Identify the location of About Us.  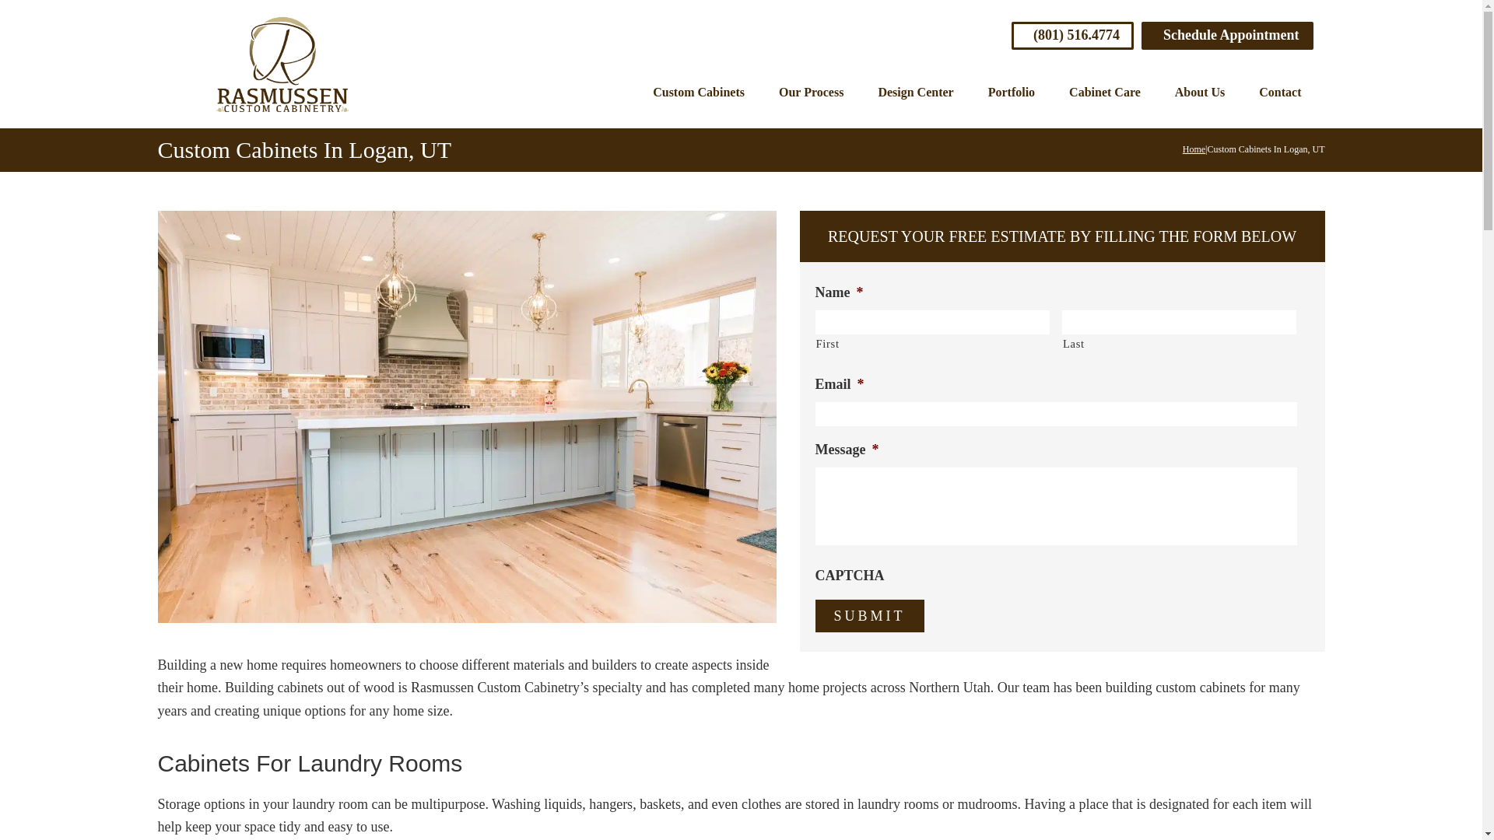
(1199, 93).